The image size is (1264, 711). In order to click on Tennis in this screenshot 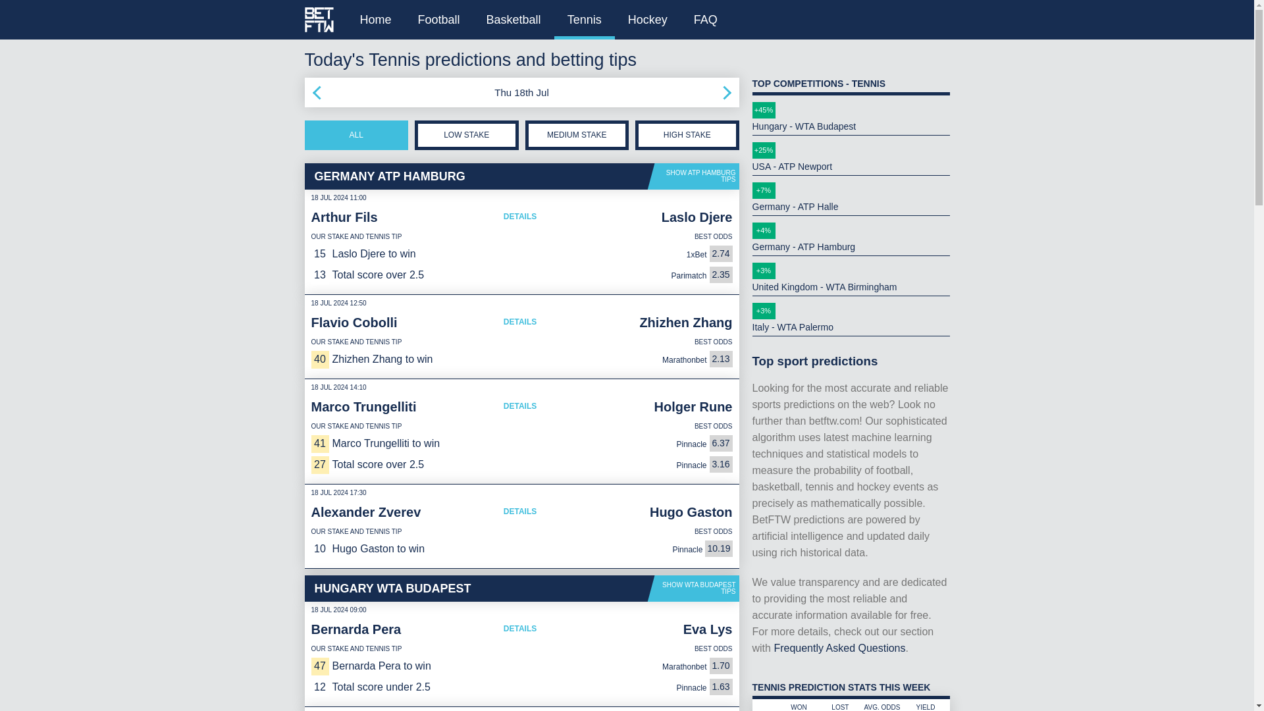, I will do `click(585, 20)`.